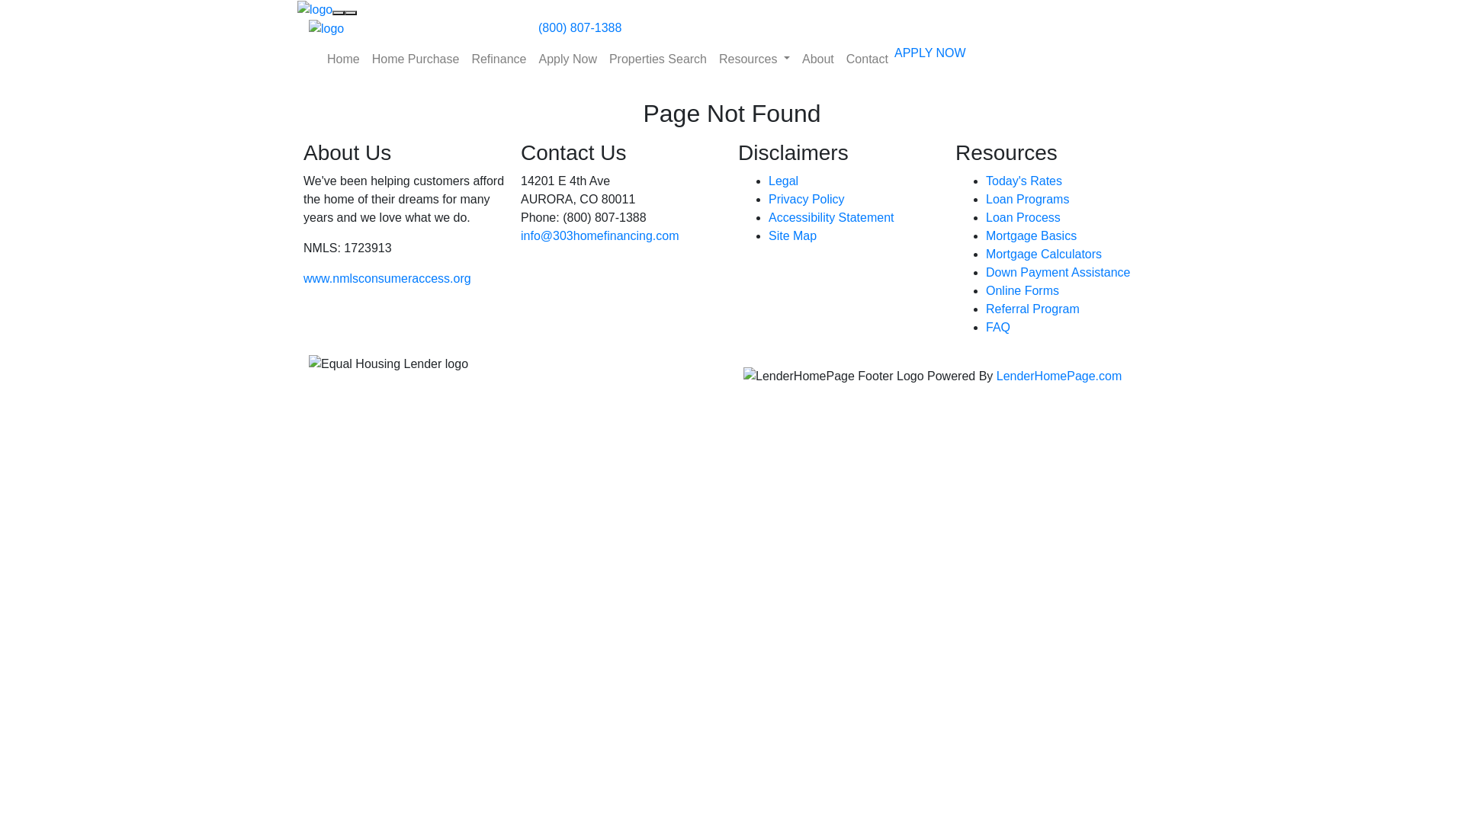 This screenshot has height=823, width=1464. I want to click on About, so click(818, 59).